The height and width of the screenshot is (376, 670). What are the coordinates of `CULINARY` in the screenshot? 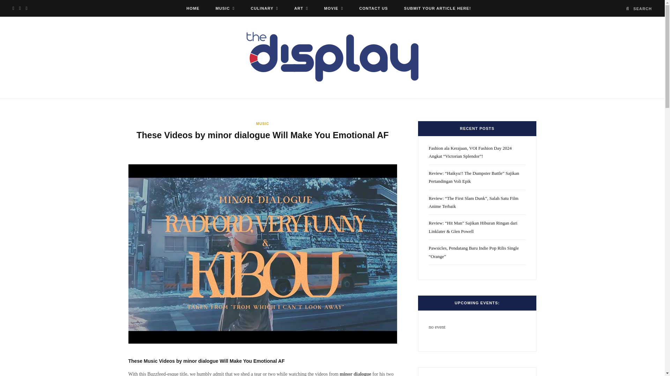 It's located at (264, 8).